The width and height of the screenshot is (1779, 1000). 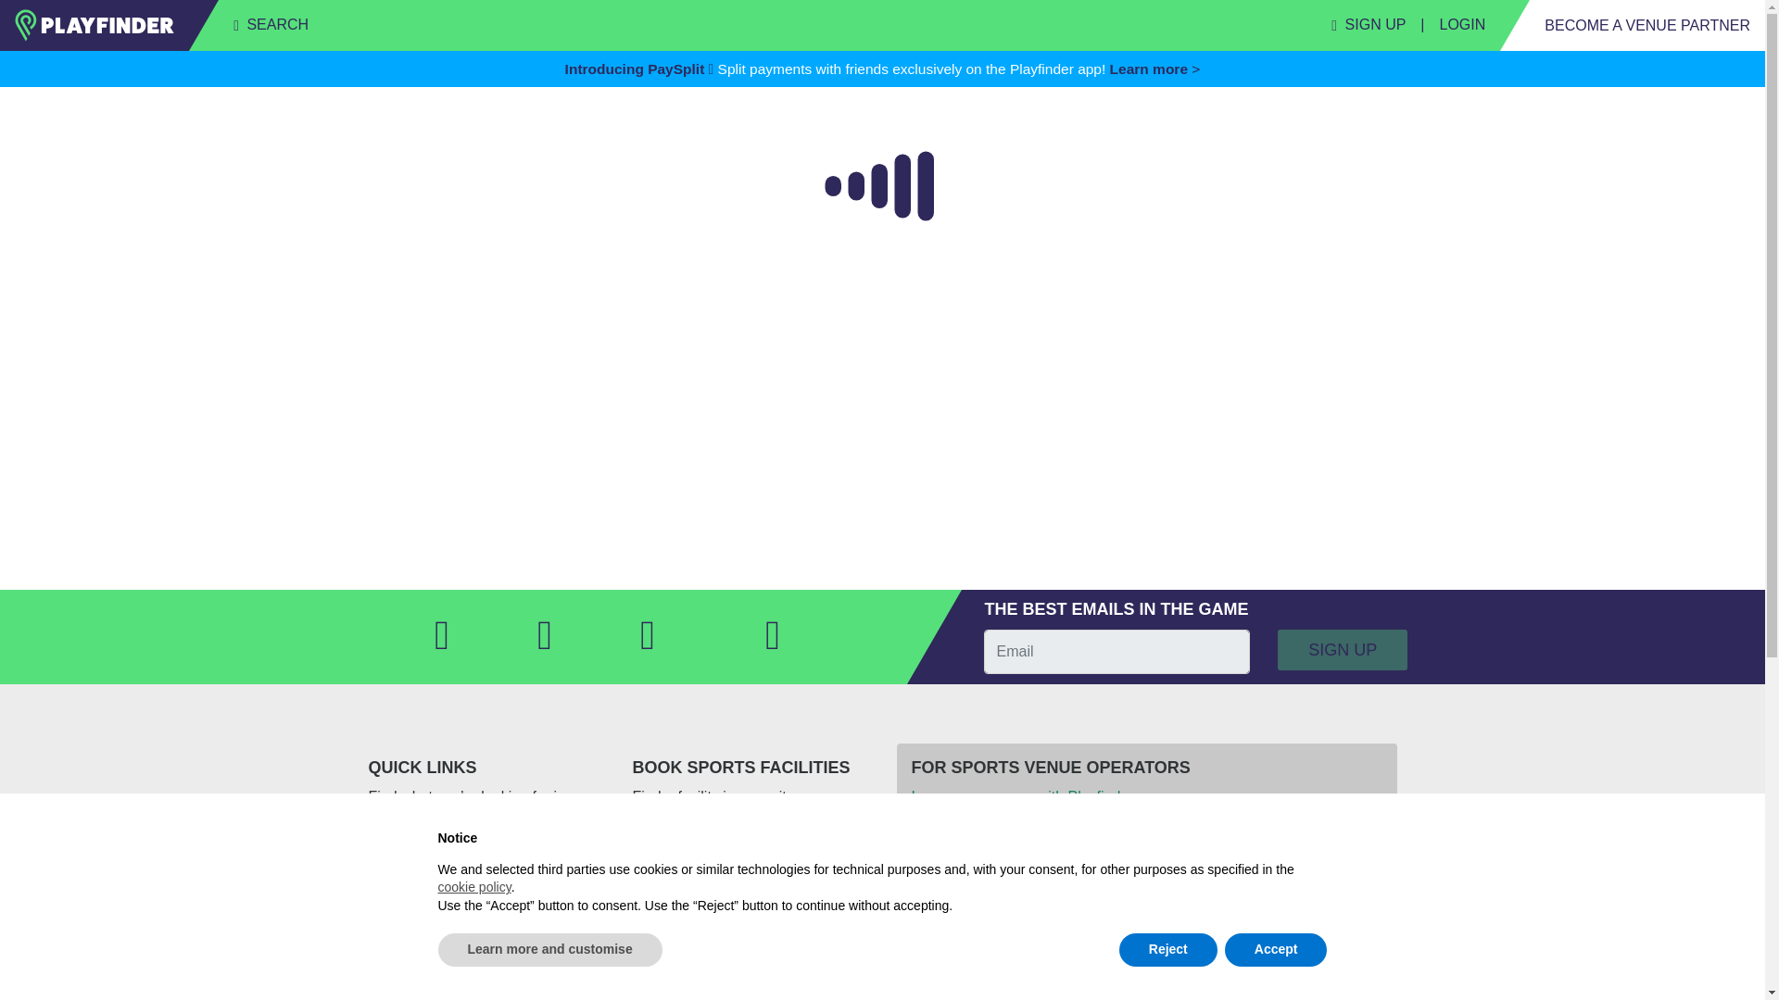 What do you see at coordinates (486, 994) in the screenshot?
I see `Contact us` at bounding box center [486, 994].